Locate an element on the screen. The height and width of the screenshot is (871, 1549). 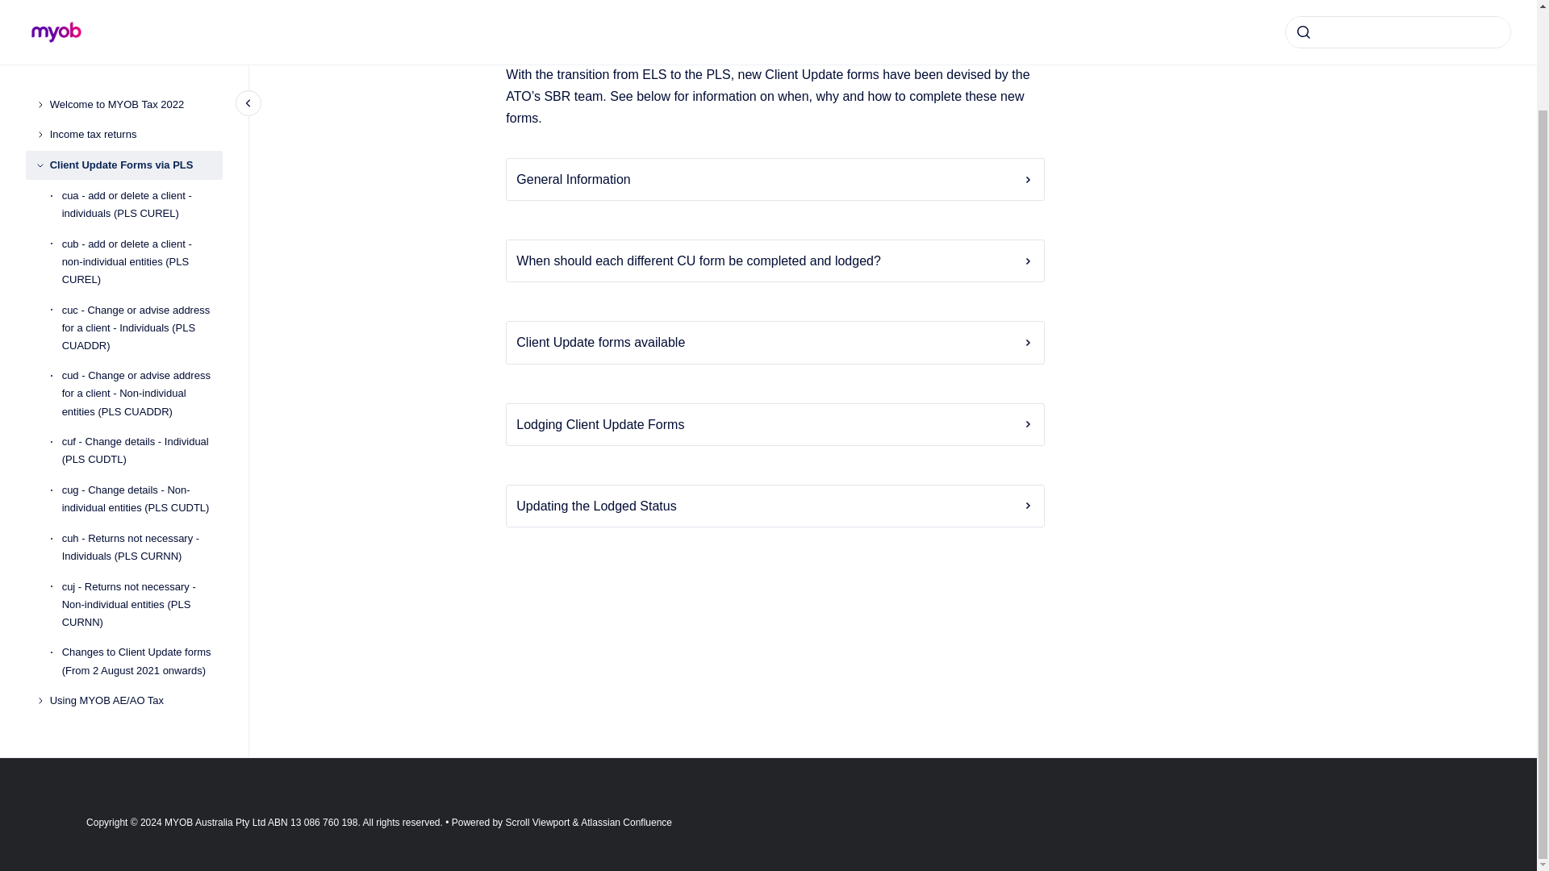
Scroll Viewport is located at coordinates (537, 823).